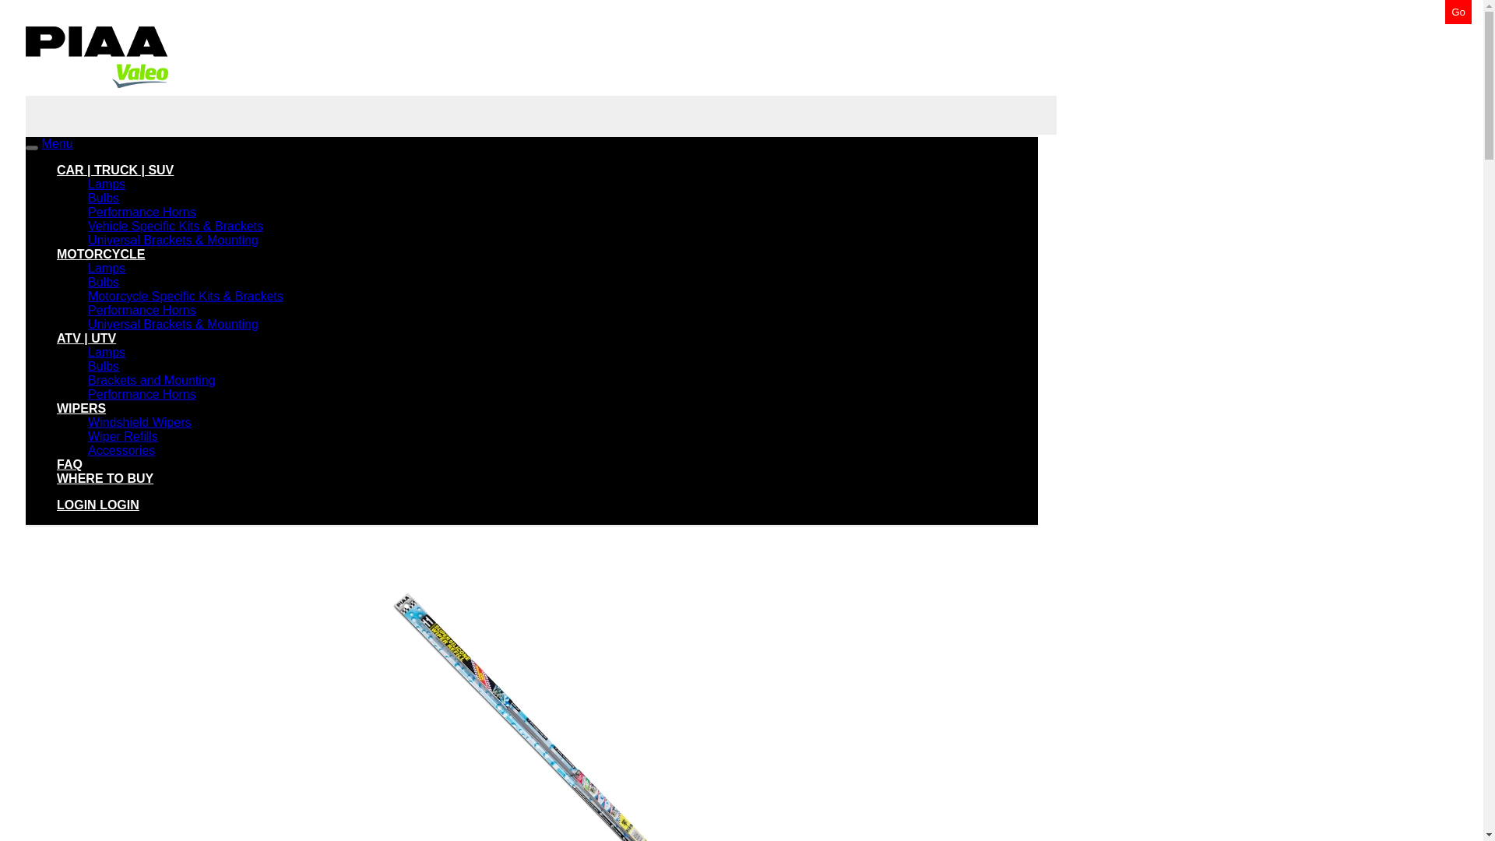  Describe the element at coordinates (107, 184) in the screenshot. I see `Lamps` at that location.